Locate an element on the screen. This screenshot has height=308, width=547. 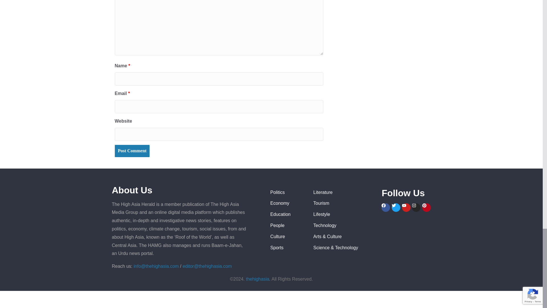
People is located at coordinates (287, 225).